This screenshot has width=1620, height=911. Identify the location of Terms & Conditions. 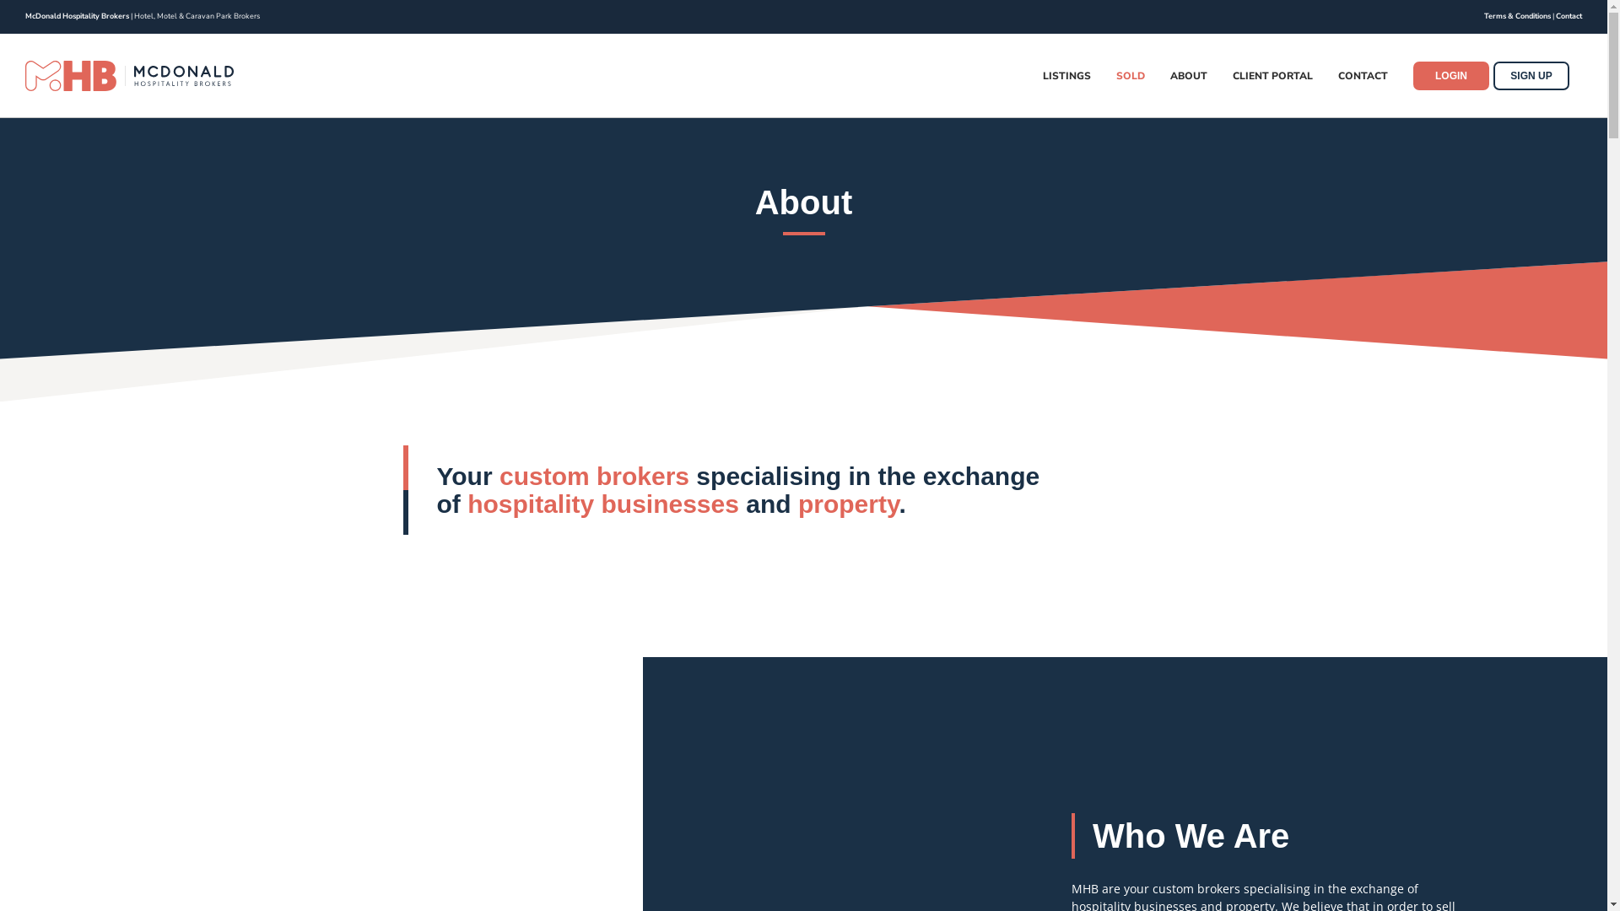
(1517, 16).